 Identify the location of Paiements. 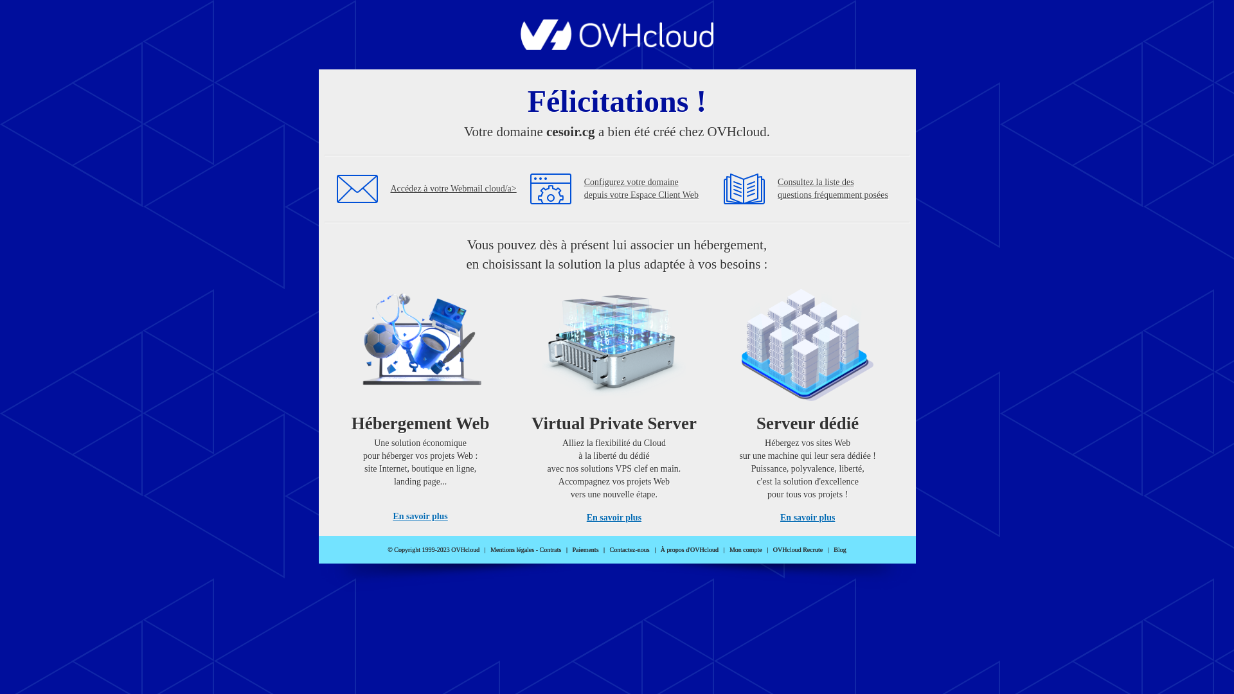
(585, 550).